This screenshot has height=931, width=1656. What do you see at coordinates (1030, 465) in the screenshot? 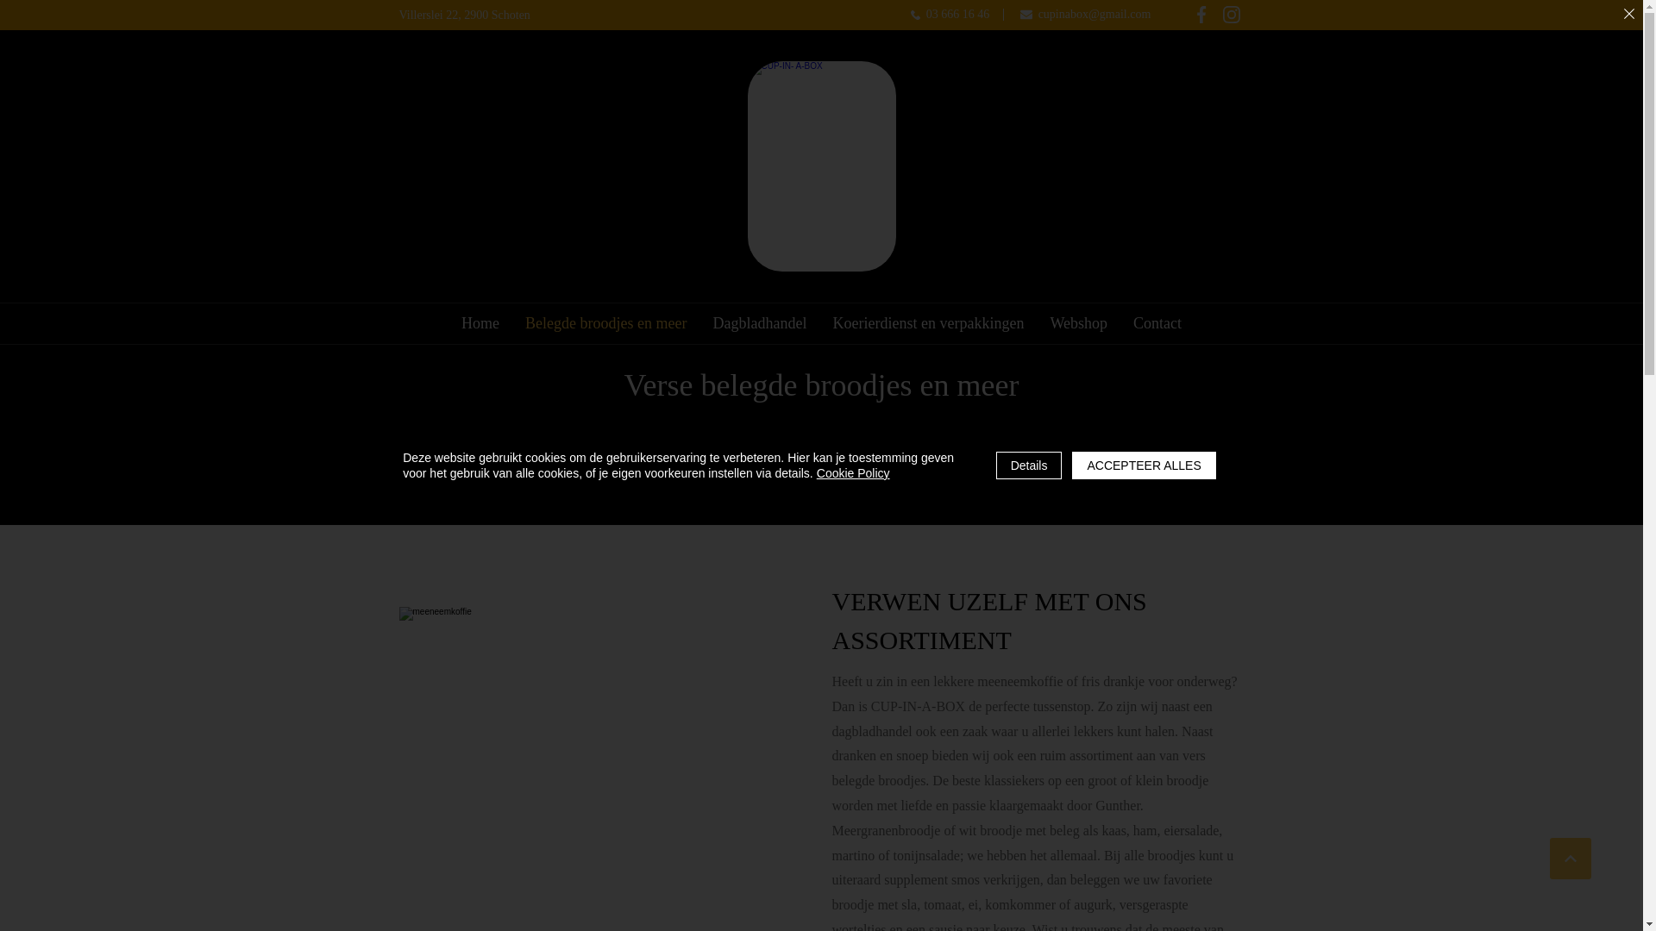
I see `Details` at bounding box center [1030, 465].